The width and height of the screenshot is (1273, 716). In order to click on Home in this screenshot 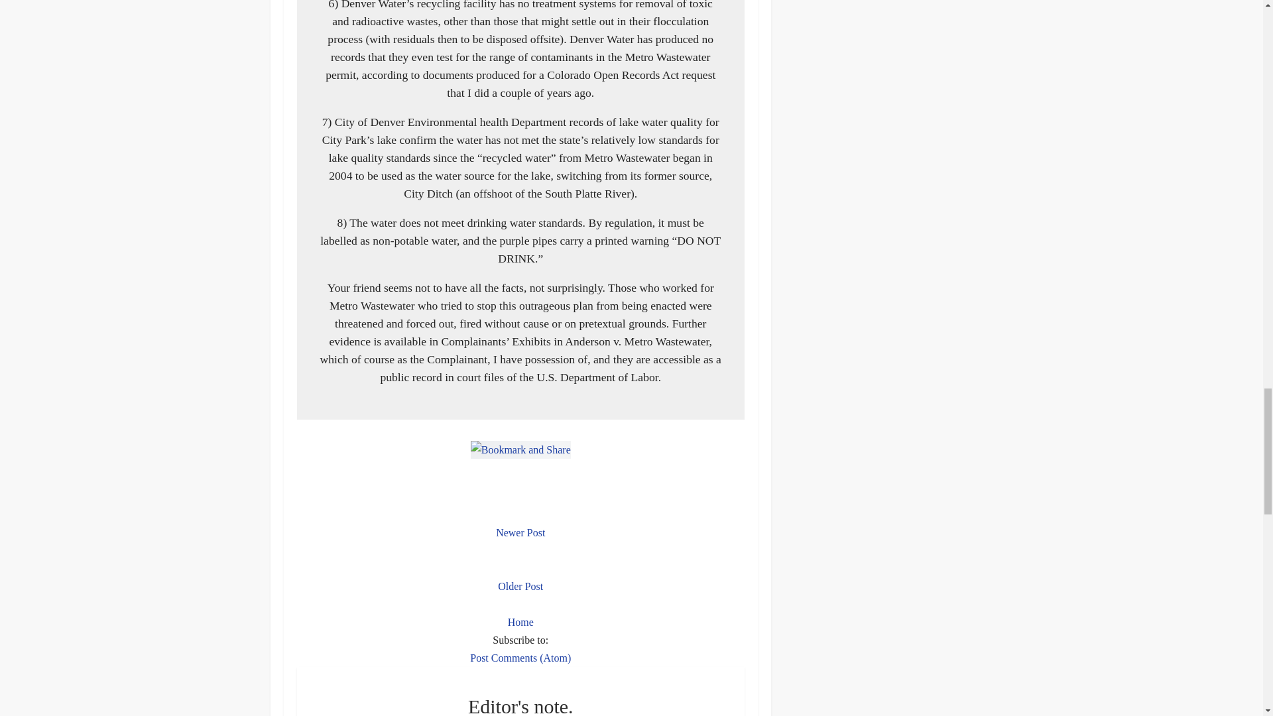, I will do `click(520, 622)`.